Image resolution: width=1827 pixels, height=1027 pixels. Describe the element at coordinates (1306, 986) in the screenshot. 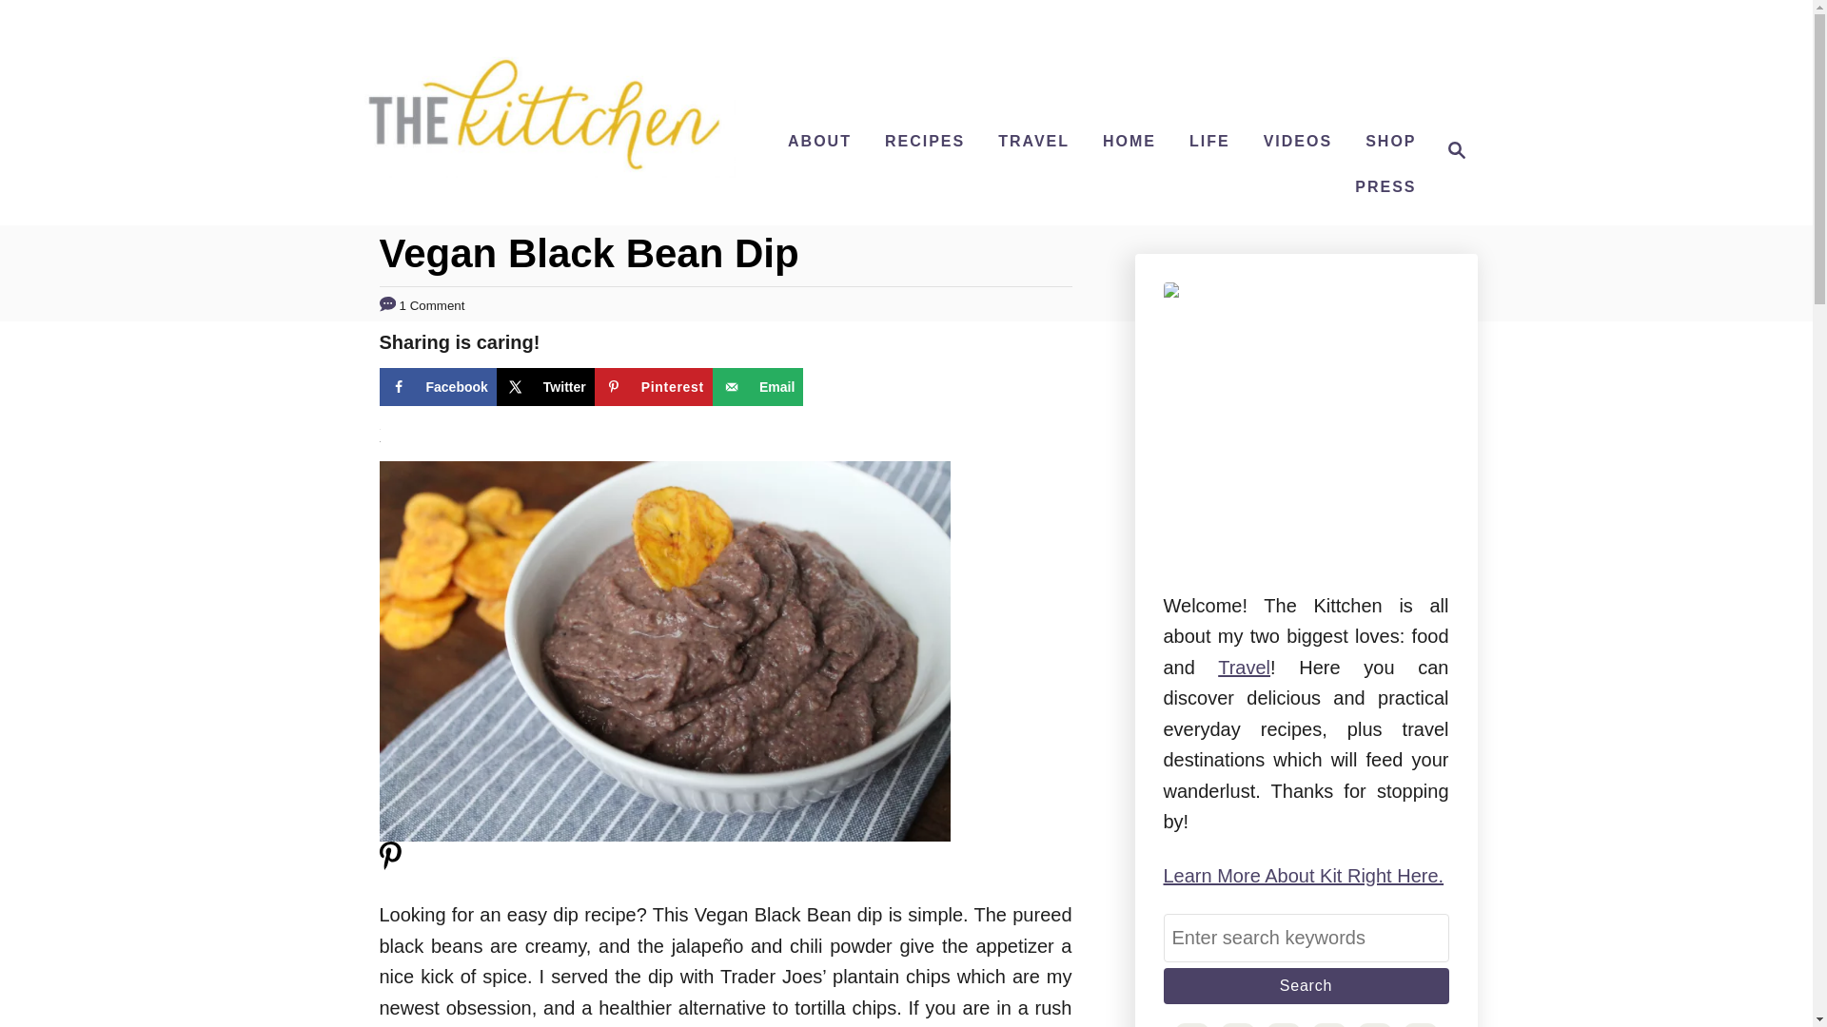

I see `Search` at that location.